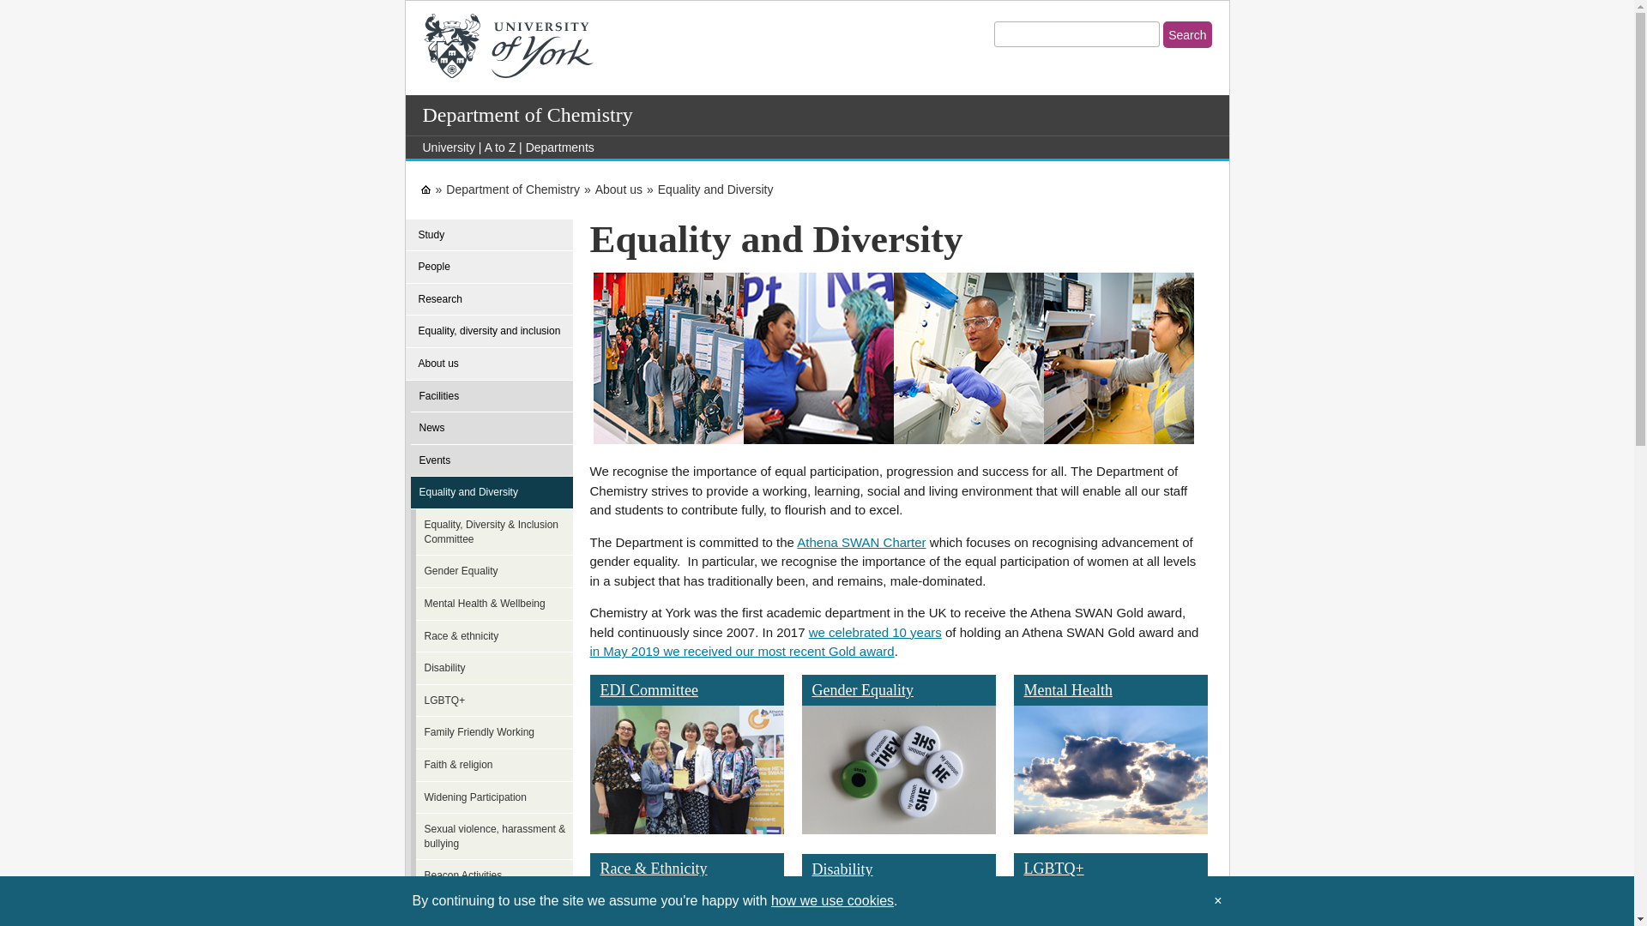 This screenshot has height=926, width=1647. What do you see at coordinates (494, 396) in the screenshot?
I see `Facilities` at bounding box center [494, 396].